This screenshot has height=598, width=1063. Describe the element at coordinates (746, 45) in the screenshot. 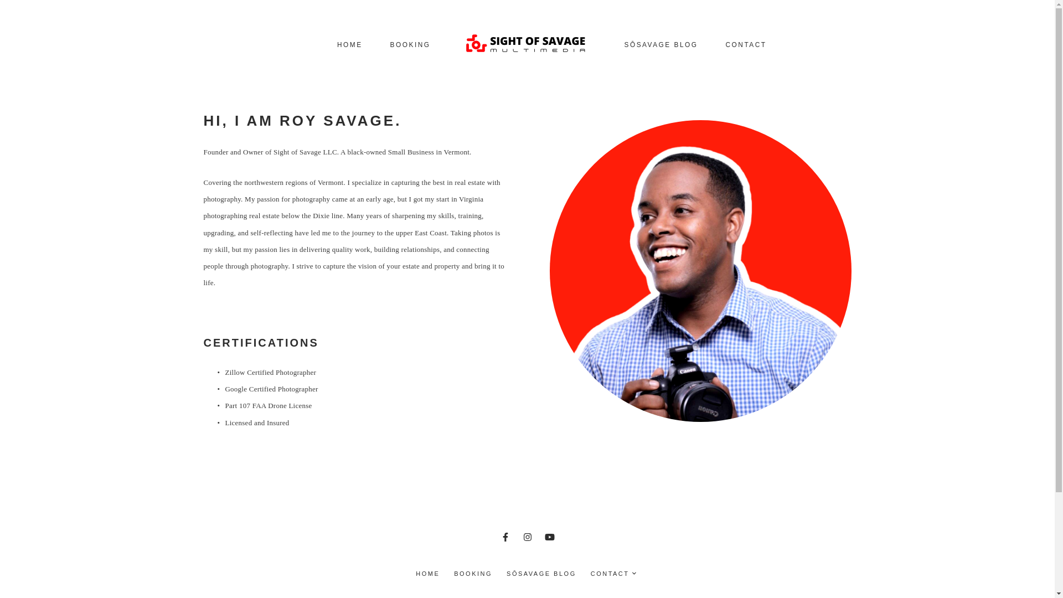

I see `CONTACT` at that location.